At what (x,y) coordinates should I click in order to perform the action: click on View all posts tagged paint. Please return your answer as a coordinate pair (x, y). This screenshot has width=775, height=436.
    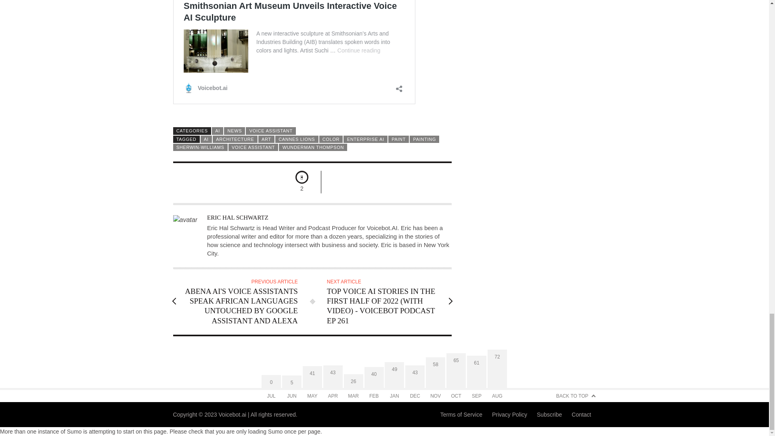
    Looking at the image, I should click on (398, 139).